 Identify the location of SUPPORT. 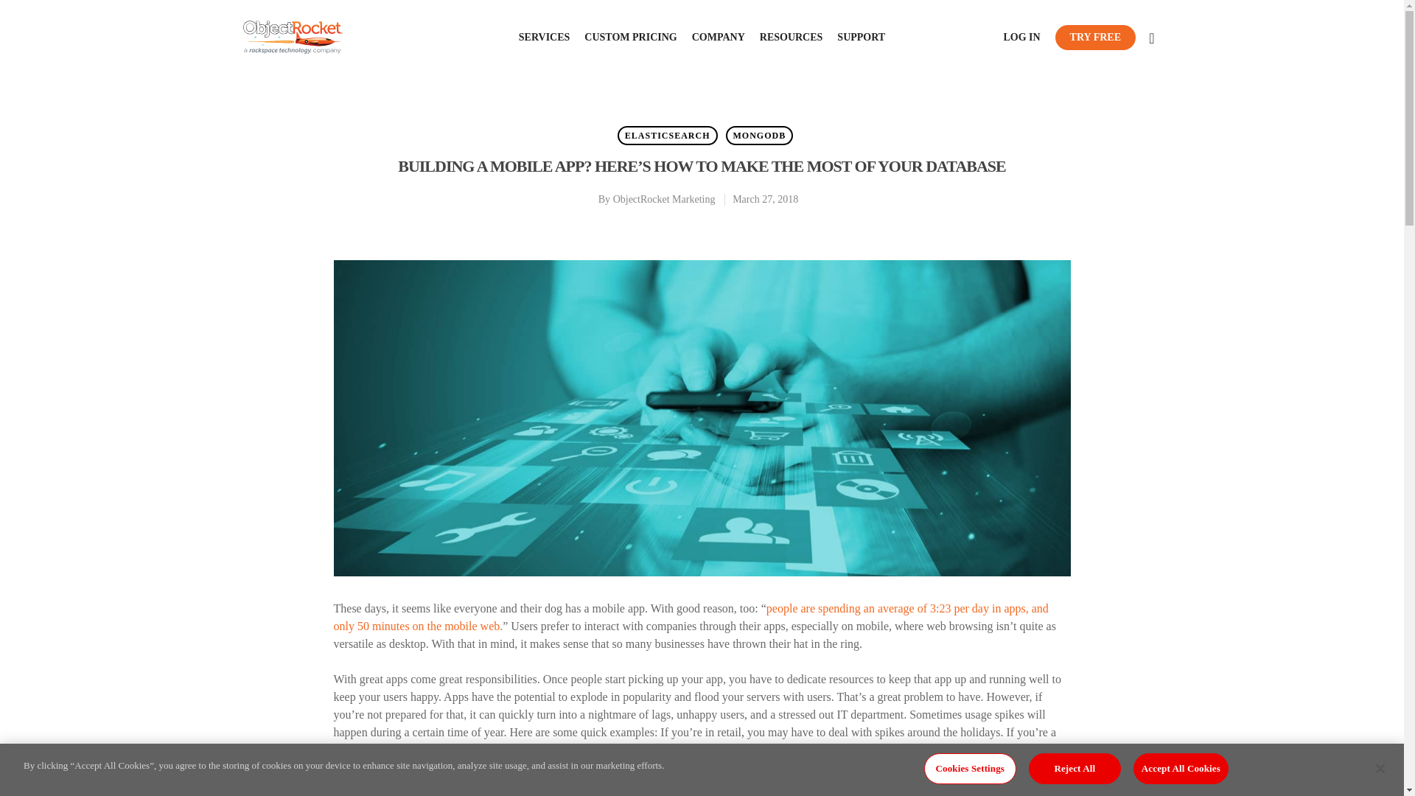
(861, 37).